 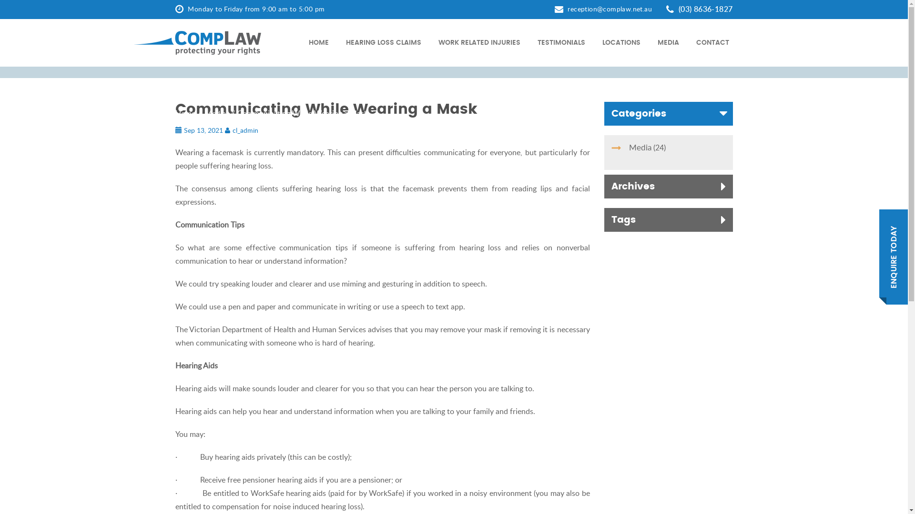 What do you see at coordinates (894, 257) in the screenshot?
I see `Quick Contact Now` at bounding box center [894, 257].